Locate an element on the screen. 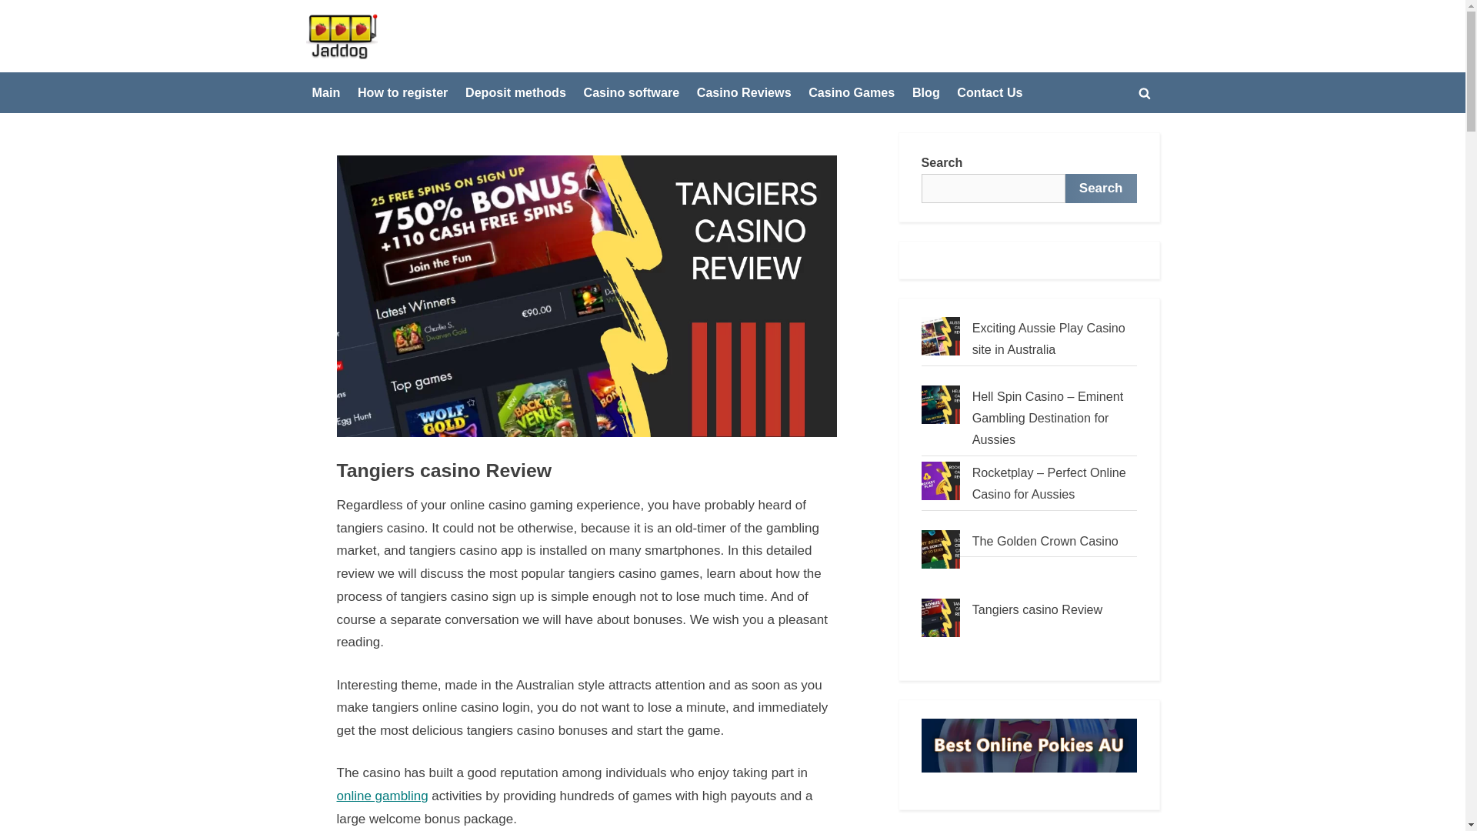  Contact Us is located at coordinates (989, 92).